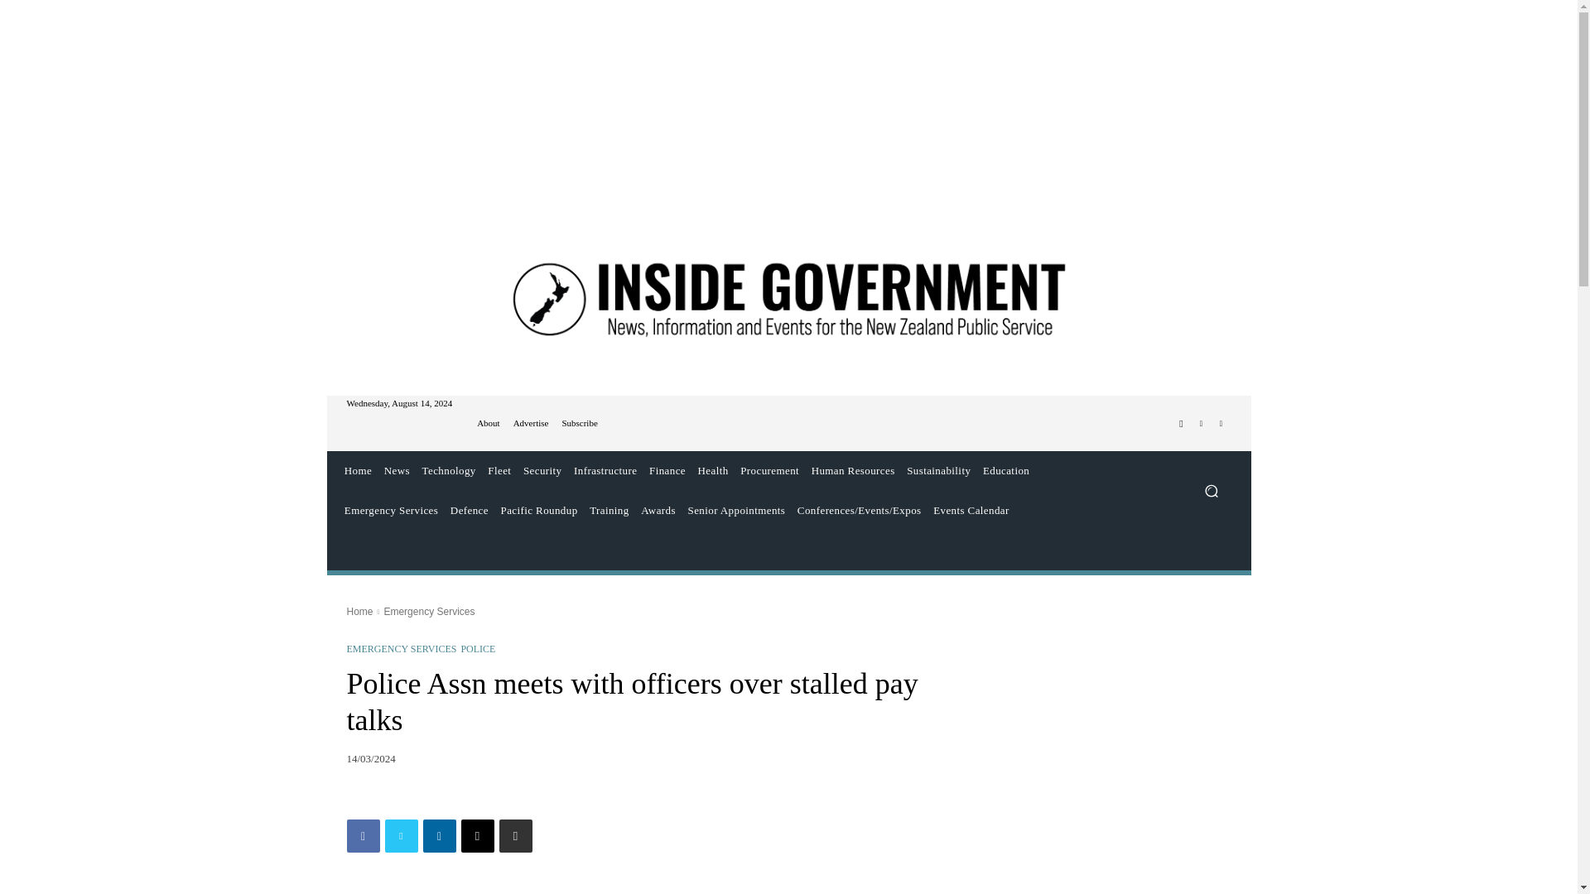 This screenshot has height=894, width=1590. What do you see at coordinates (531, 424) in the screenshot?
I see `Advertise` at bounding box center [531, 424].